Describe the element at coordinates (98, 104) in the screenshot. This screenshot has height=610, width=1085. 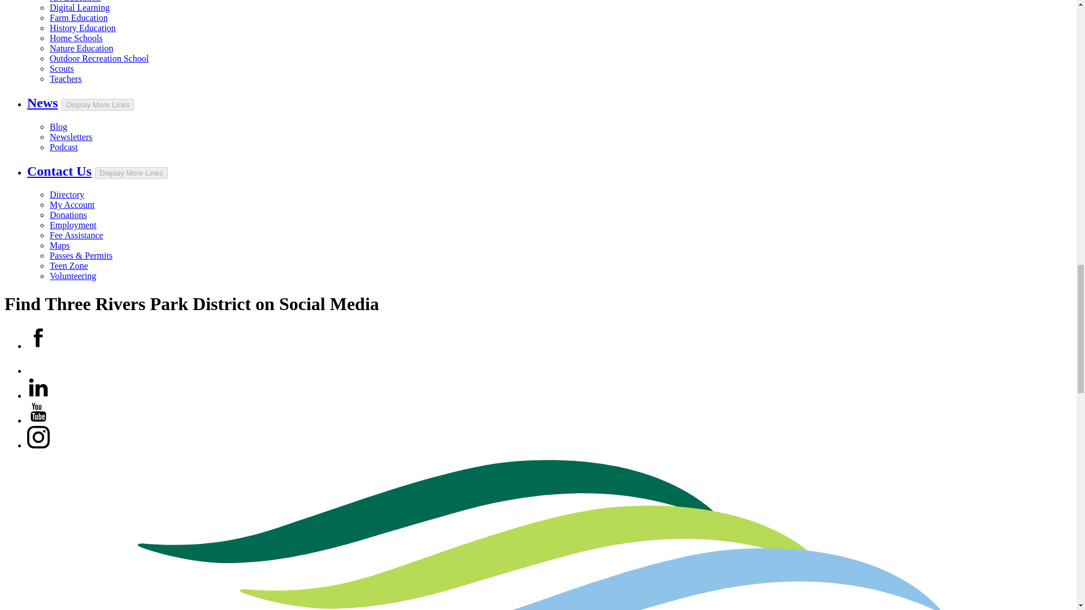
I see `Display More Links` at that location.